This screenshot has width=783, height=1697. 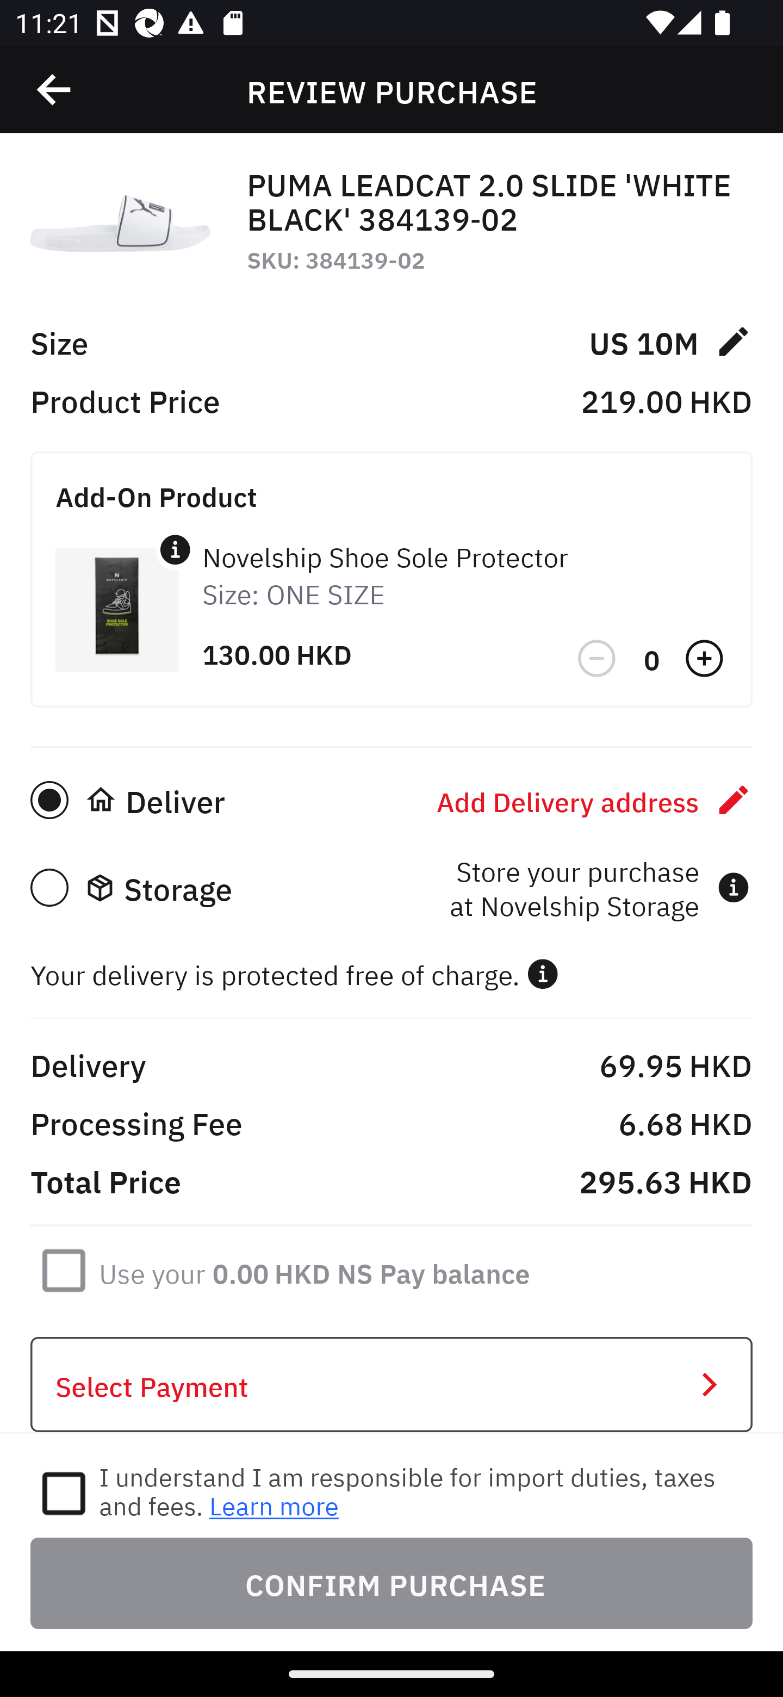 I want to click on , so click(x=543, y=974).